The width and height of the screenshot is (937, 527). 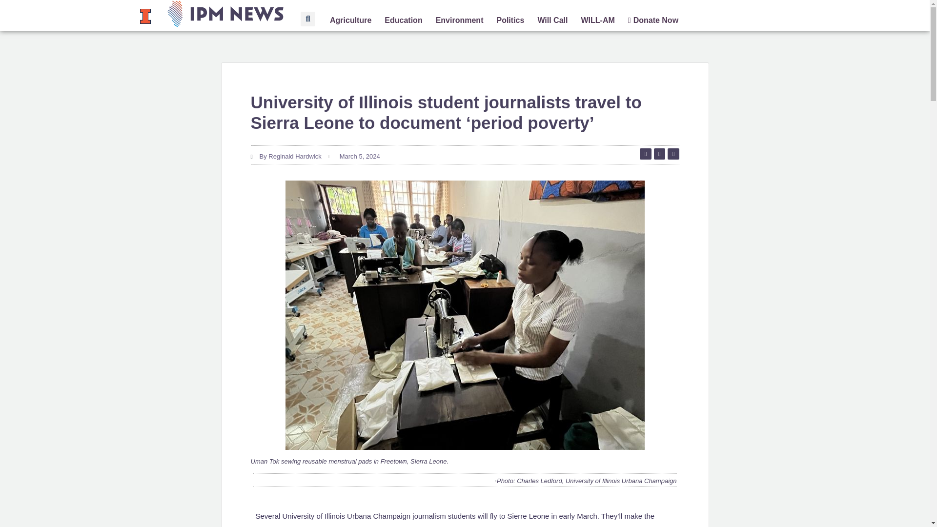 I want to click on Environment, so click(x=459, y=20).